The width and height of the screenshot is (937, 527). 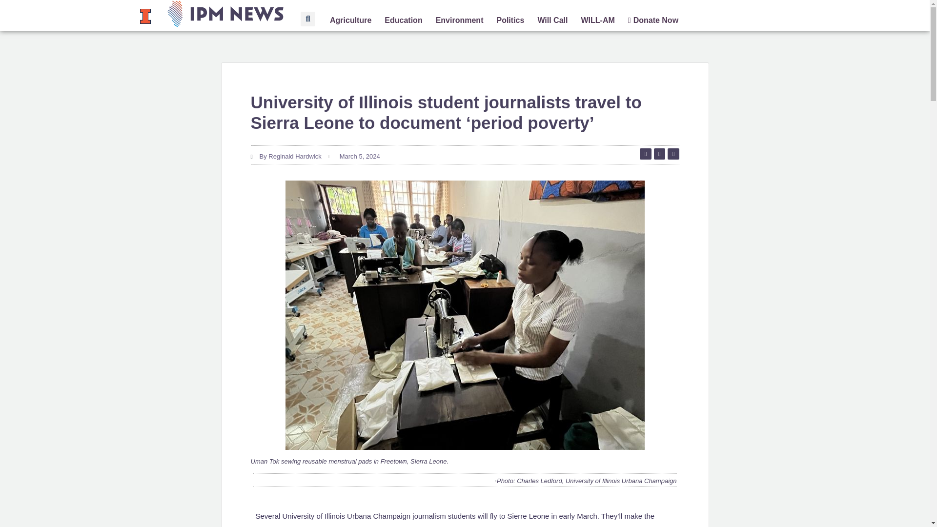 I want to click on Environment, so click(x=459, y=20).